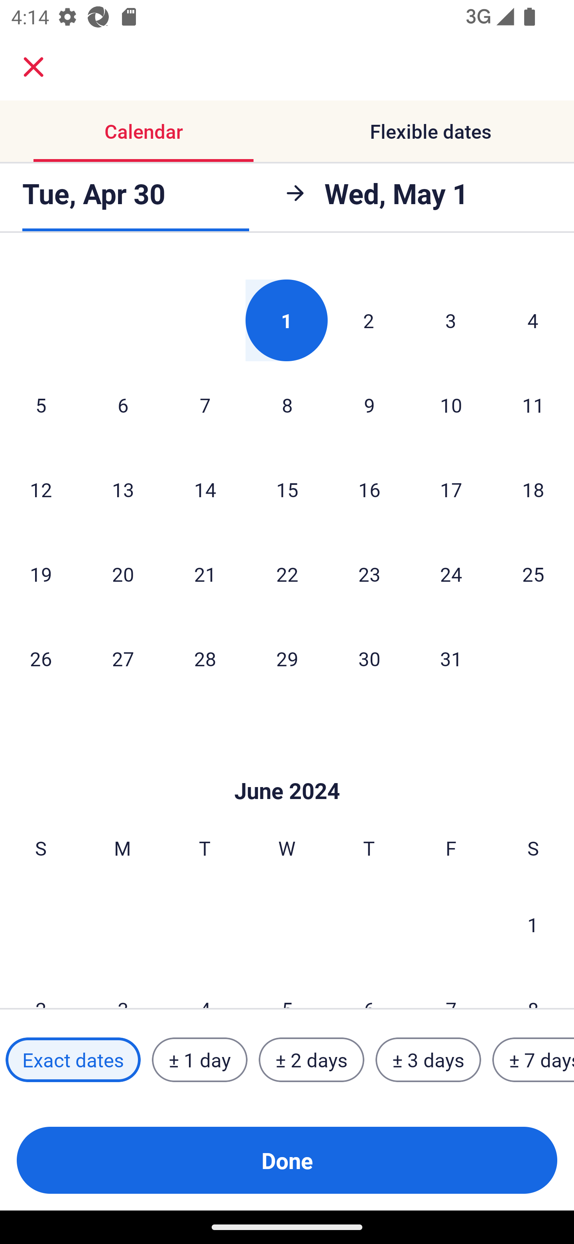 The height and width of the screenshot is (1244, 574). Describe the element at coordinates (431, 131) in the screenshot. I see `Flexible dates` at that location.